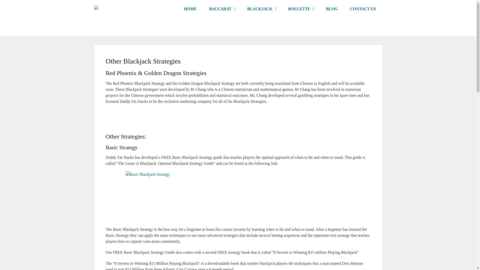 Image resolution: width=480 pixels, height=270 pixels. Describe the element at coordinates (363, 9) in the screenshot. I see `CONTACT US` at that location.